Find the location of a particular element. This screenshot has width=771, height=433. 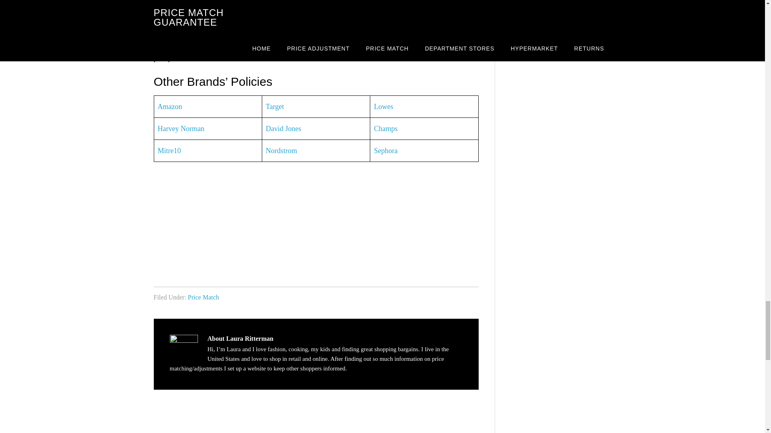

Price Match is located at coordinates (203, 297).